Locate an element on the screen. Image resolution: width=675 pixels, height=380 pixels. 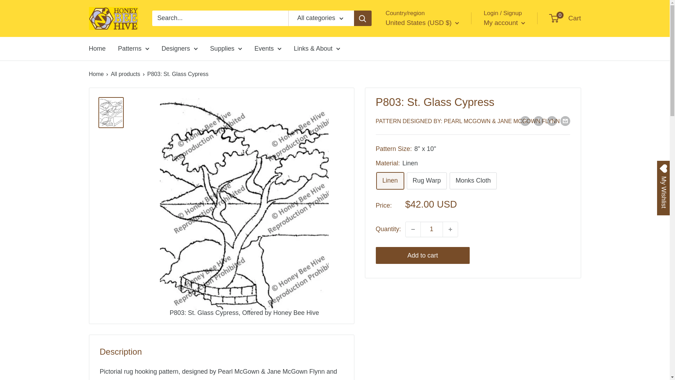
Linen is located at coordinates (390, 181).